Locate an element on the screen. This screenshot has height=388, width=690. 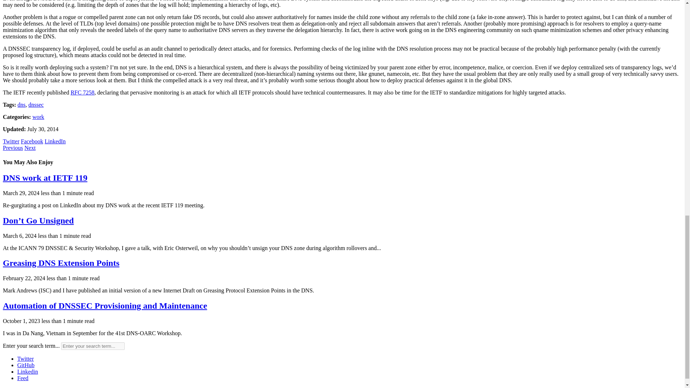
Share on Facebook is located at coordinates (32, 141).